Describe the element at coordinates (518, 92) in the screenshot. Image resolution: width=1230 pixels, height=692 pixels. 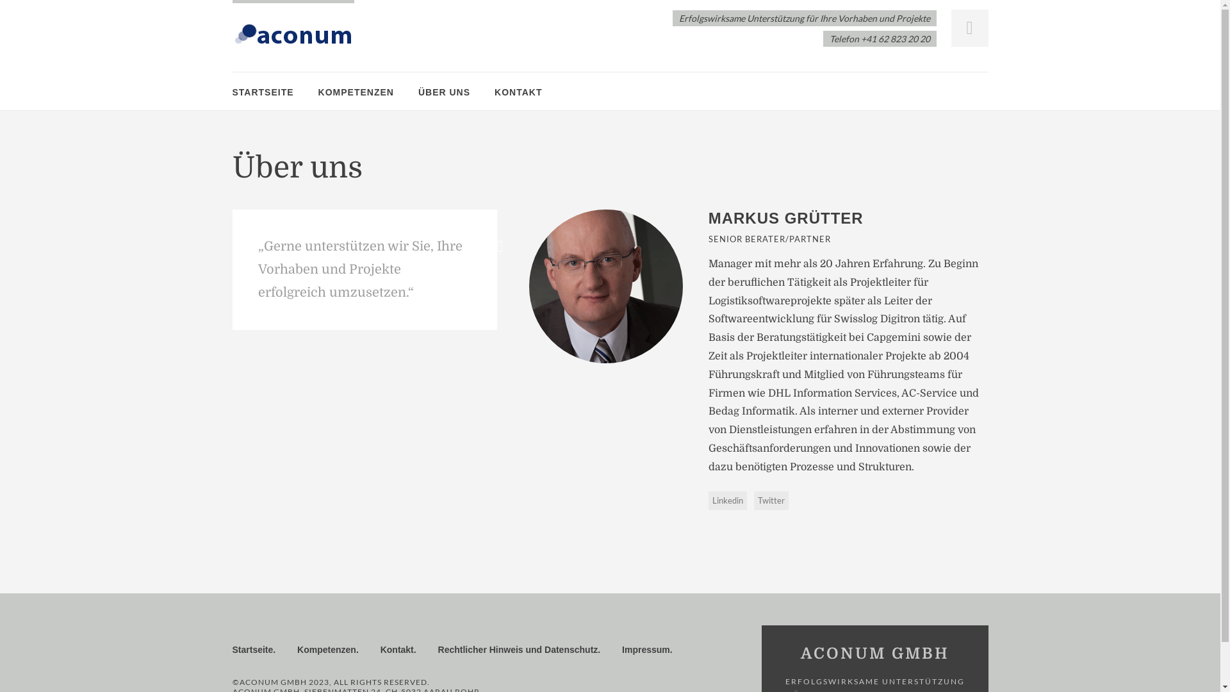
I see `KONTAKT` at that location.